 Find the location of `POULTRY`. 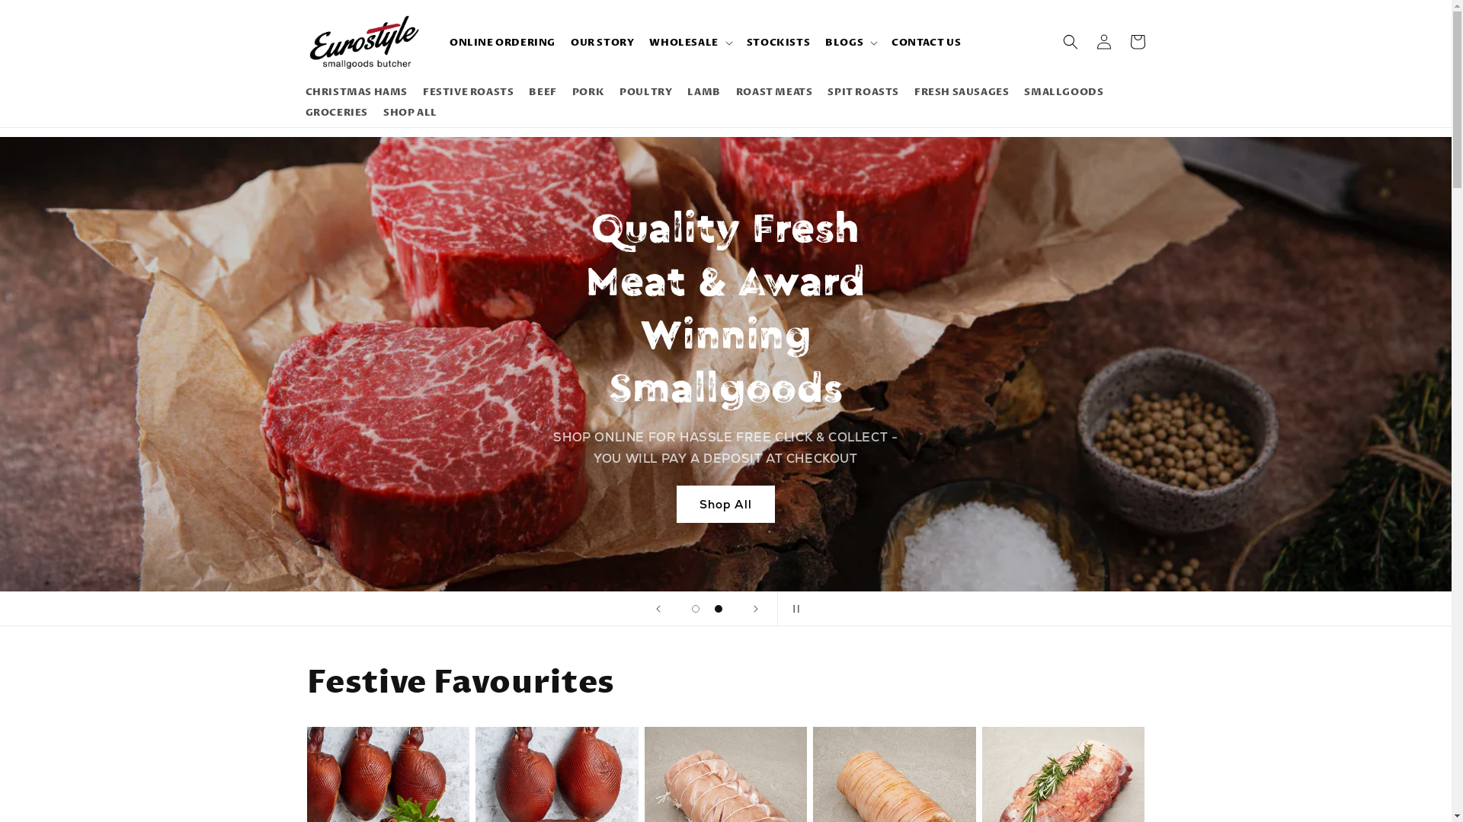

POULTRY is located at coordinates (646, 93).